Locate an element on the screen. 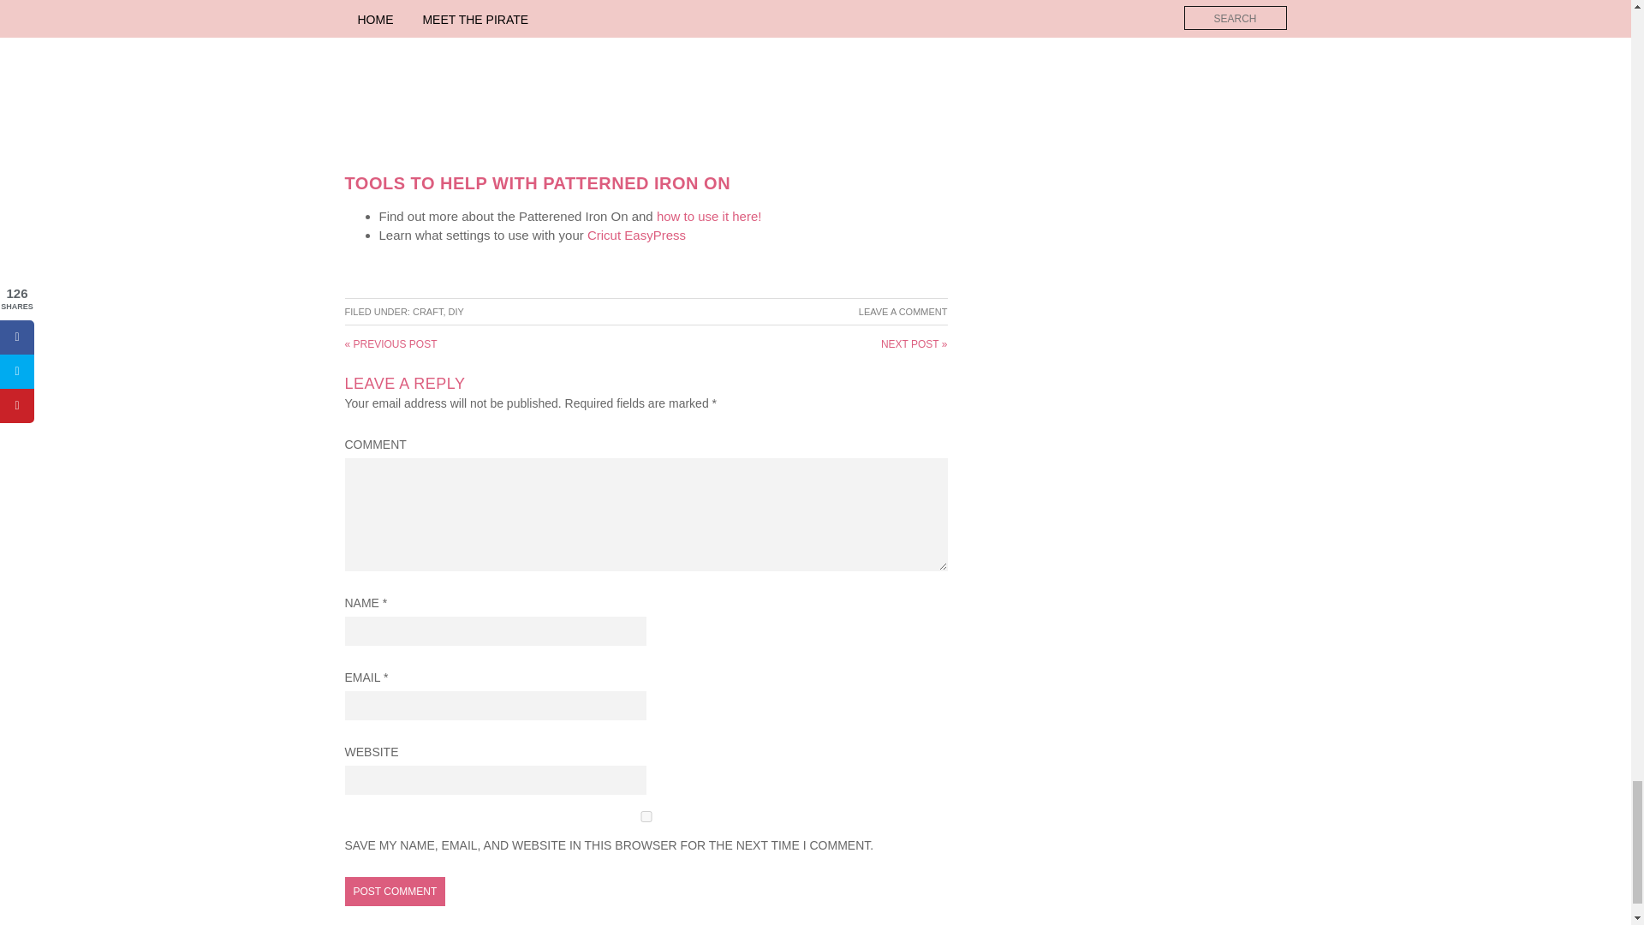 Image resolution: width=1644 pixels, height=925 pixels. yes is located at coordinates (645, 817).